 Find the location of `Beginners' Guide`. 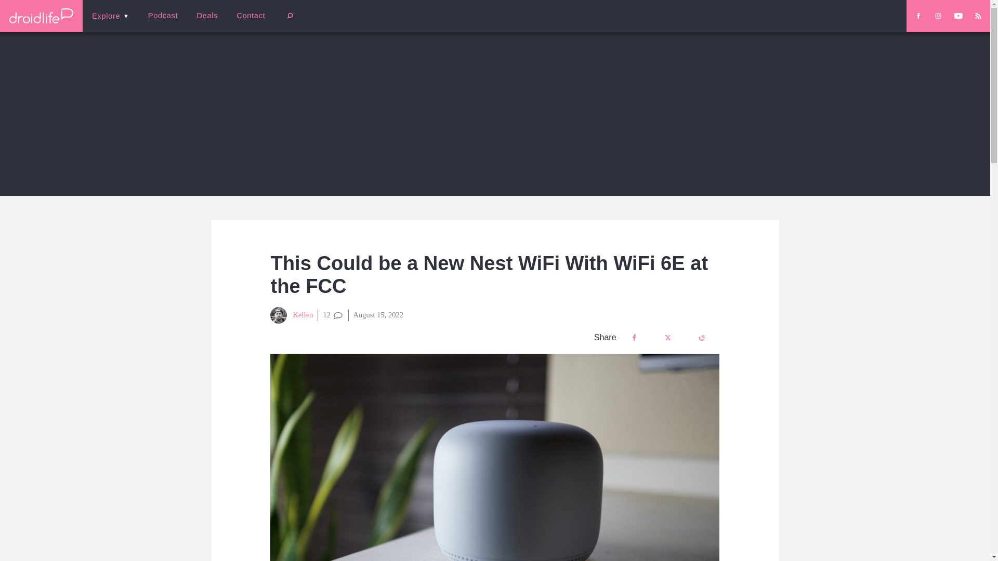

Beginners' Guide is located at coordinates (247, 23).